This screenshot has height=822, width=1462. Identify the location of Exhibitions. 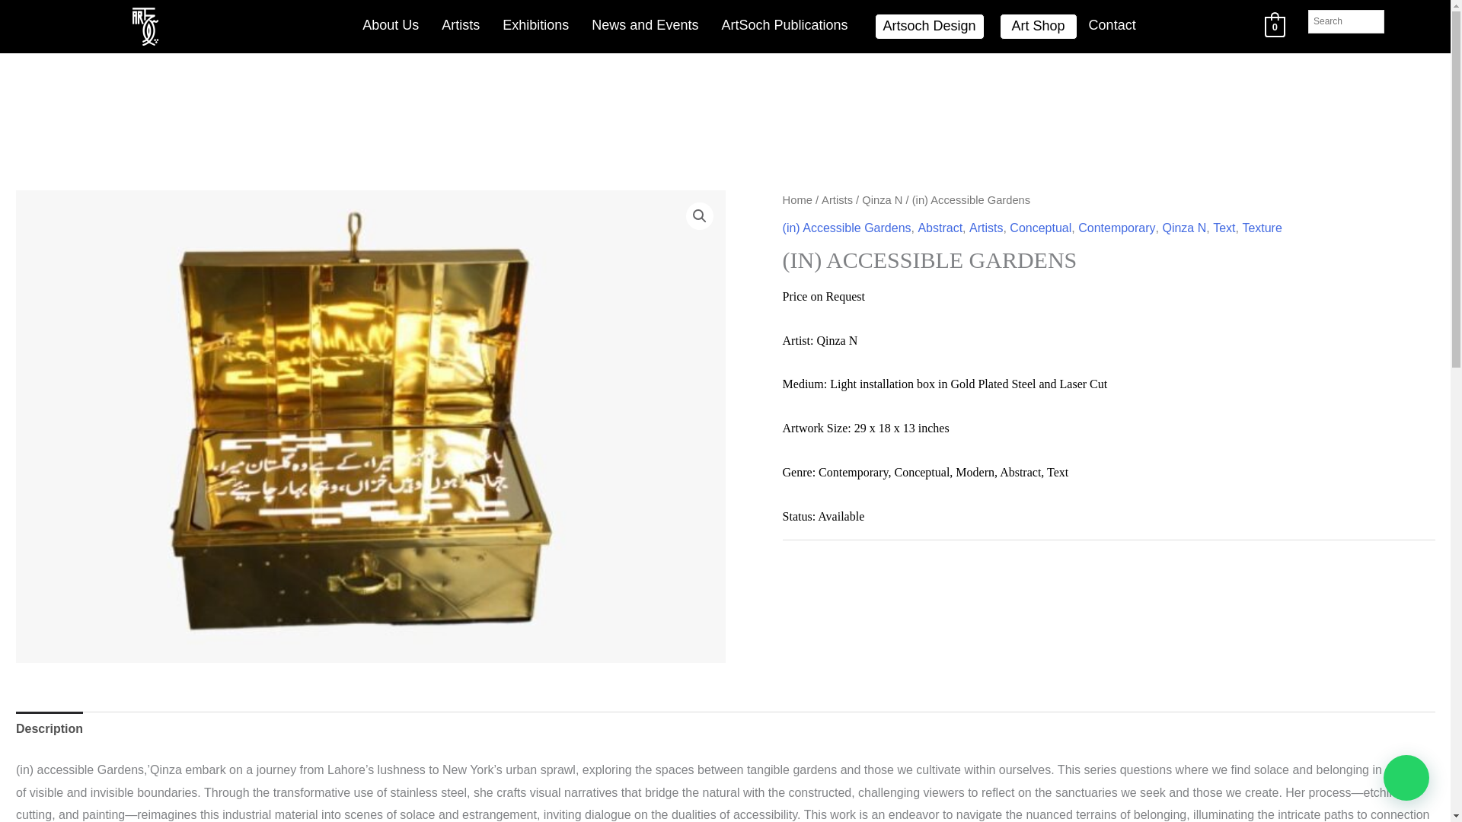
(536, 26).